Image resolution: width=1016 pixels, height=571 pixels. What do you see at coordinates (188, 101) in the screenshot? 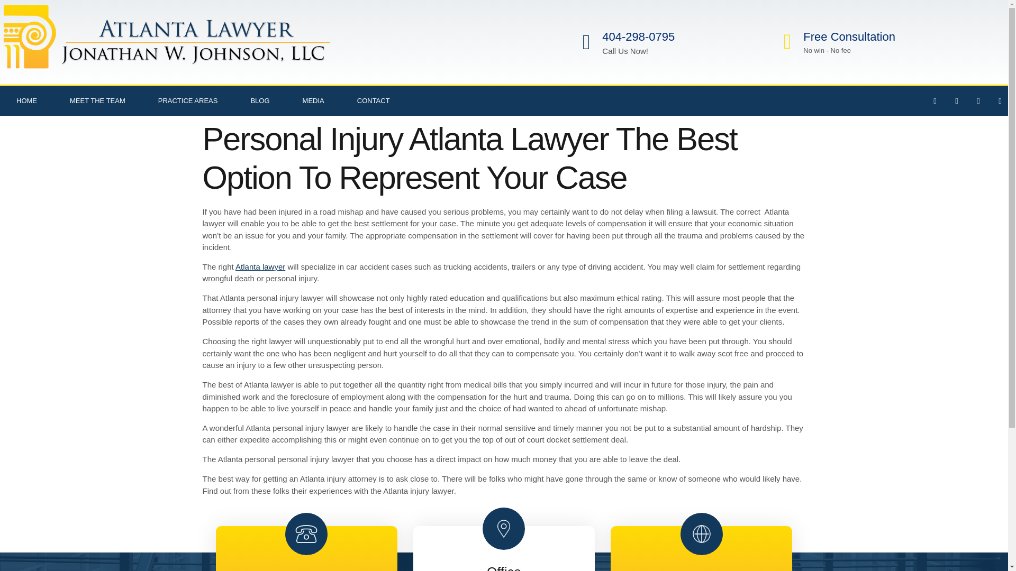
I see `PRACTICE AREAS` at bounding box center [188, 101].